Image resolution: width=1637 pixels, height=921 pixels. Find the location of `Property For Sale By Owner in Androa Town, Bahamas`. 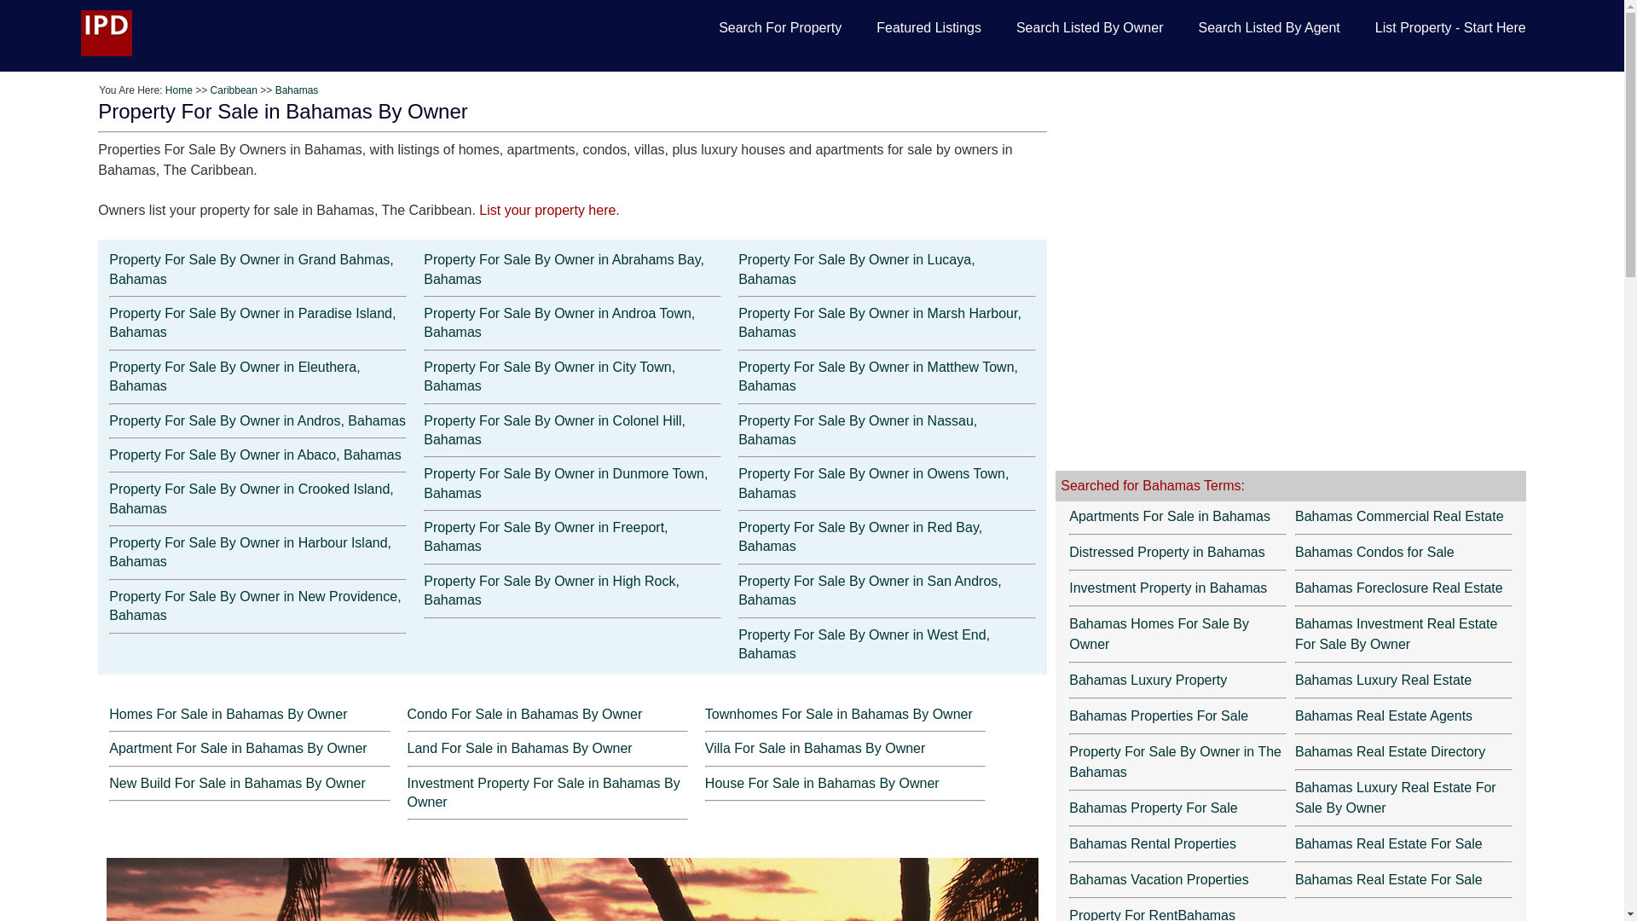

Property For Sale By Owner in Androa Town, Bahamas is located at coordinates (559, 322).